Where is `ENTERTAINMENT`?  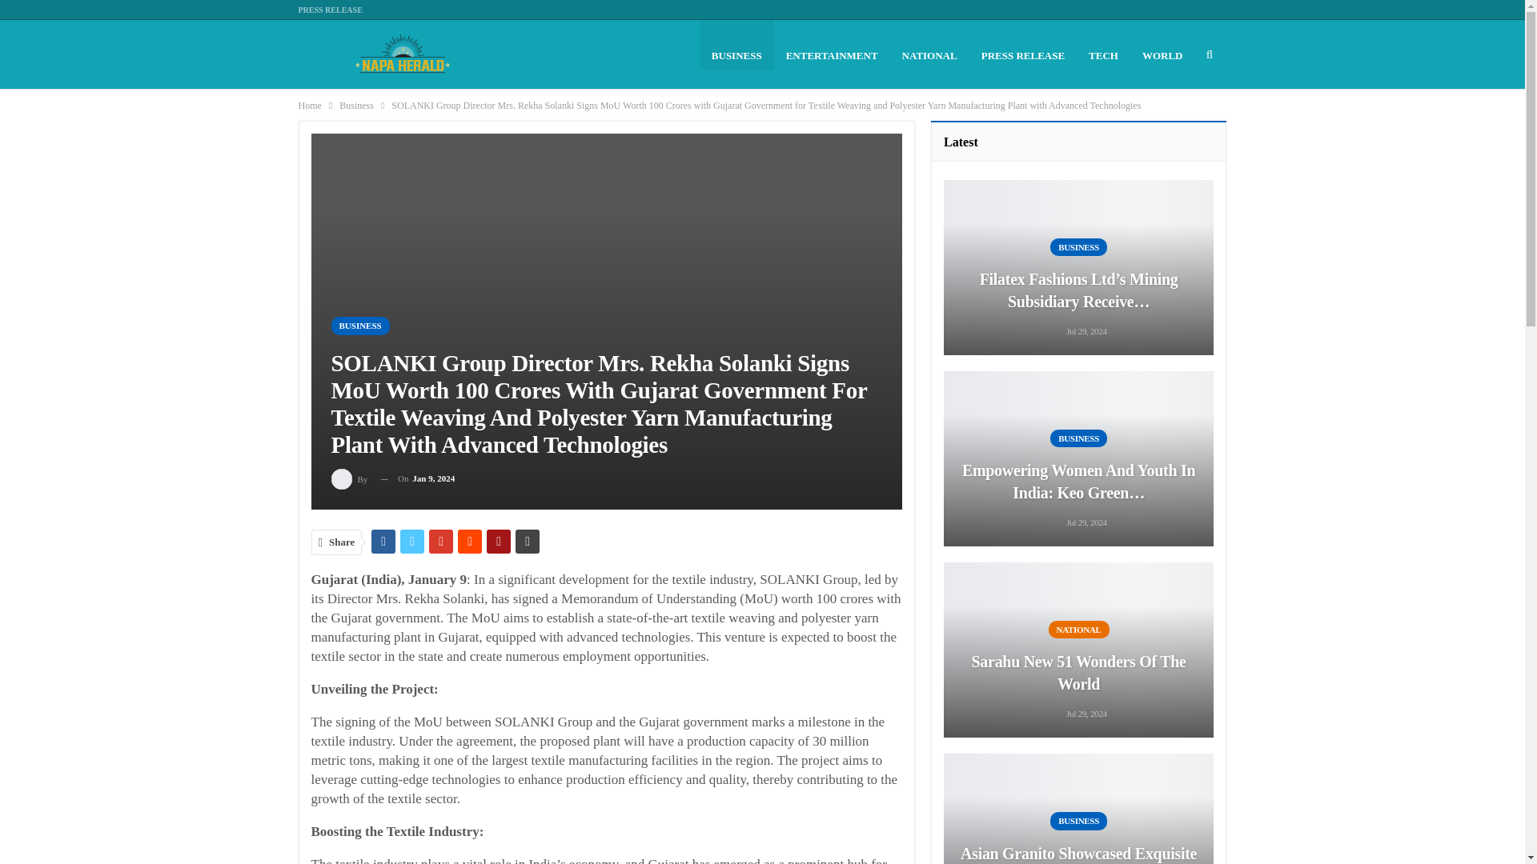
ENTERTAINMENT is located at coordinates (832, 55).